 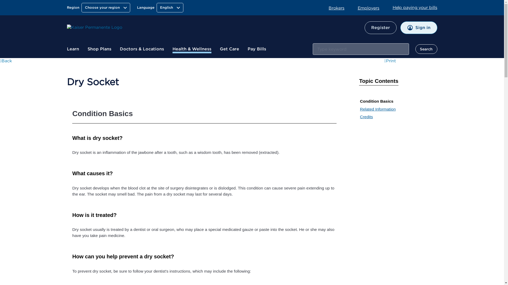 What do you see at coordinates (257, 49) in the screenshot?
I see `Pay Bills` at bounding box center [257, 49].